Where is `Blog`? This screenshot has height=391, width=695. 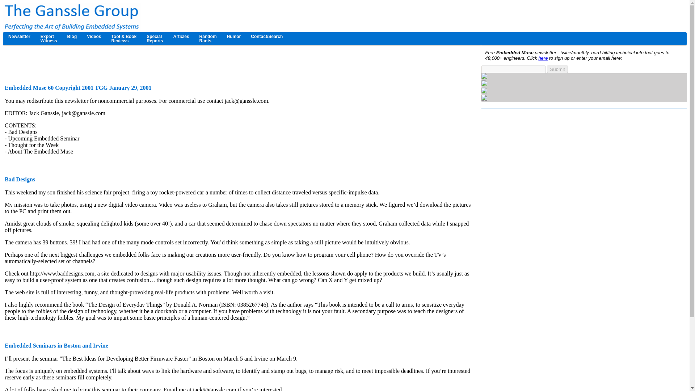 Blog is located at coordinates (72, 36).